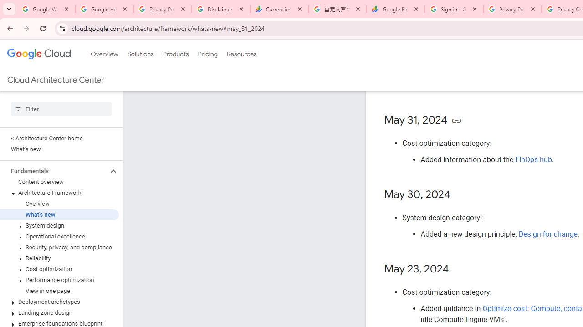 The width and height of the screenshot is (583, 327). I want to click on Cost optimization, so click(59, 269).